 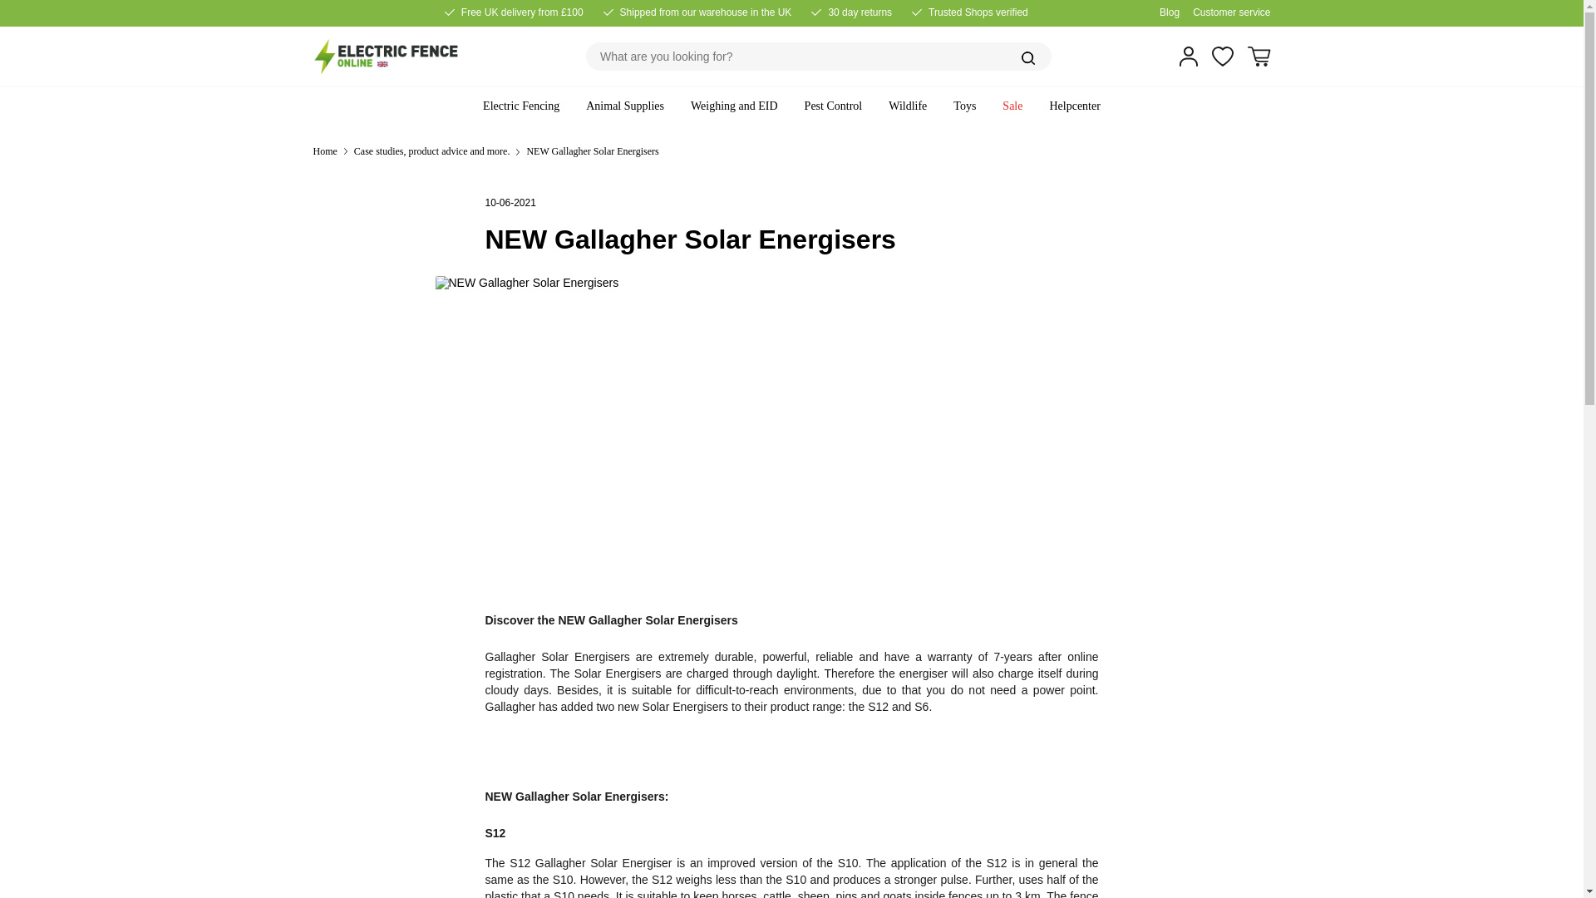 I want to click on Customer service, so click(x=1231, y=12).